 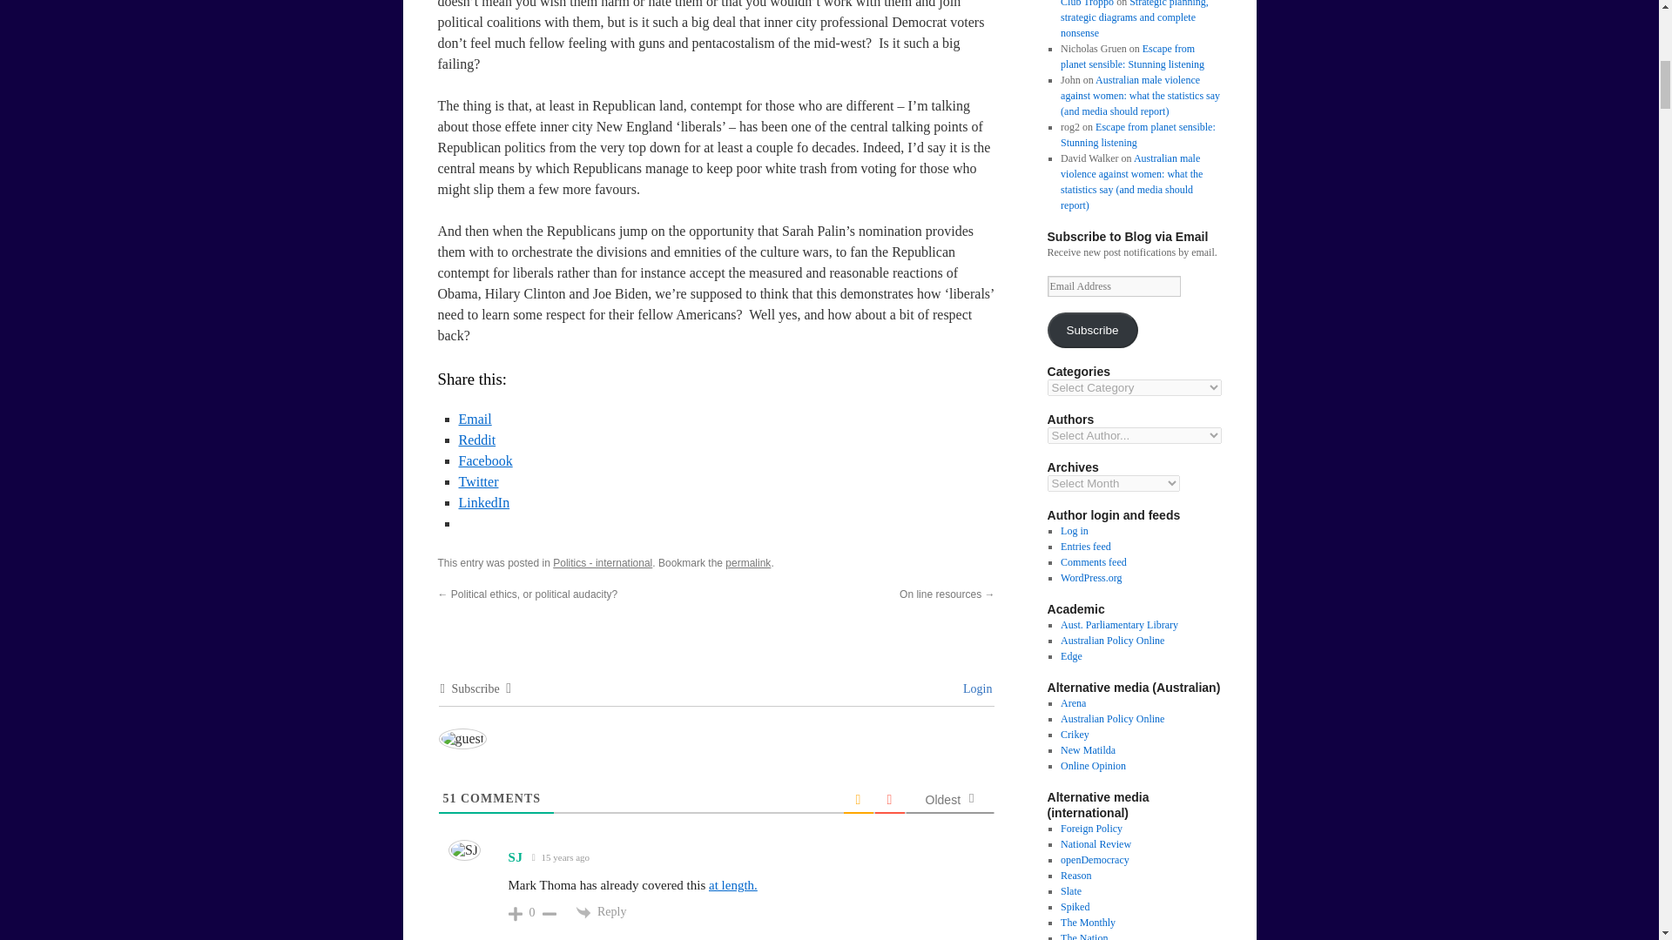 I want to click on Permalink to Respecting the other, so click(x=748, y=563).